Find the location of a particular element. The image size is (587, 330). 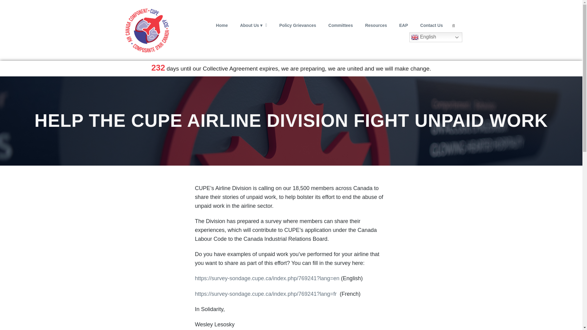

English is located at coordinates (436, 37).